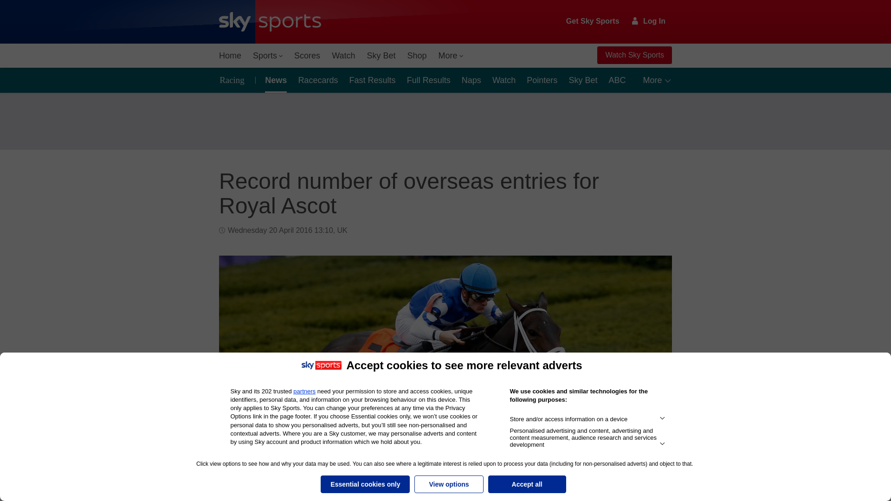 The image size is (891, 501). What do you see at coordinates (593, 21) in the screenshot?
I see `Get Sky Sports` at bounding box center [593, 21].